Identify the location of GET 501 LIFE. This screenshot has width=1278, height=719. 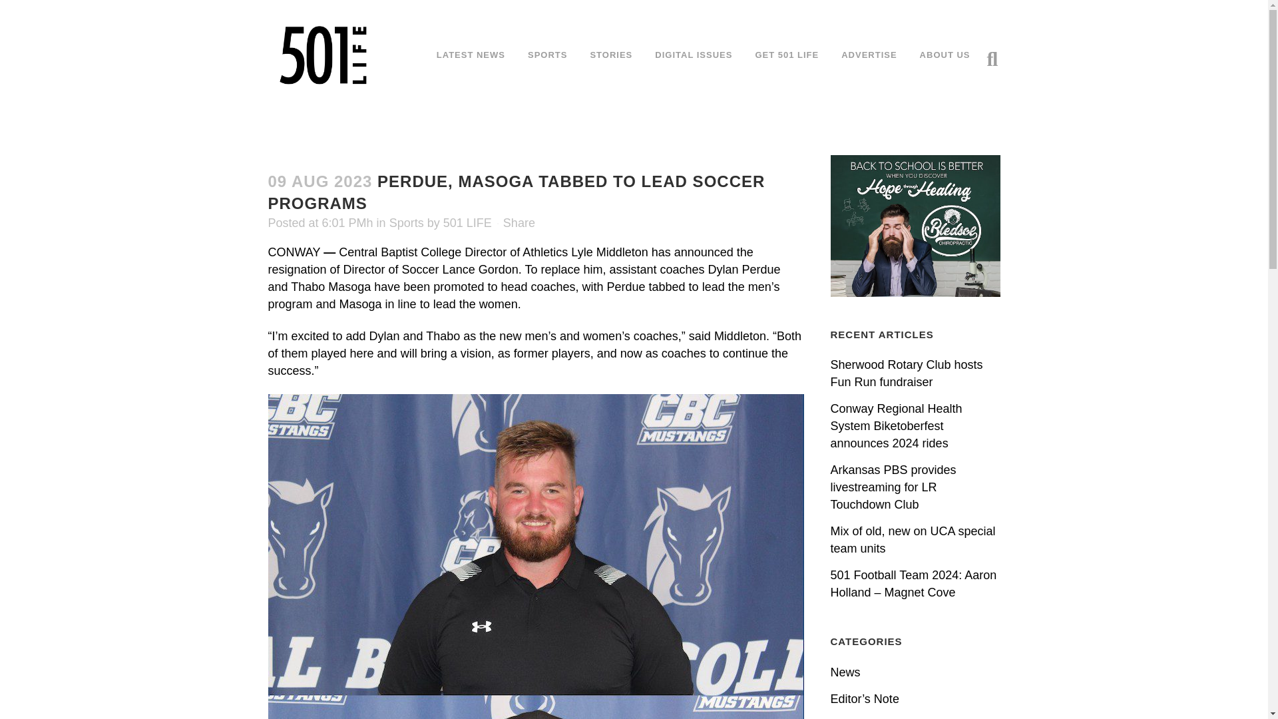
(787, 55).